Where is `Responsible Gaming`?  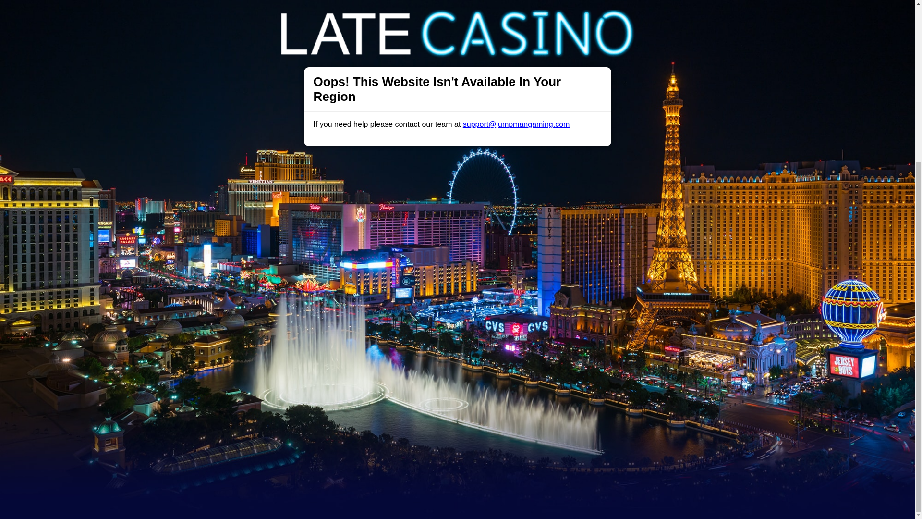
Responsible Gaming is located at coordinates (258, 311).